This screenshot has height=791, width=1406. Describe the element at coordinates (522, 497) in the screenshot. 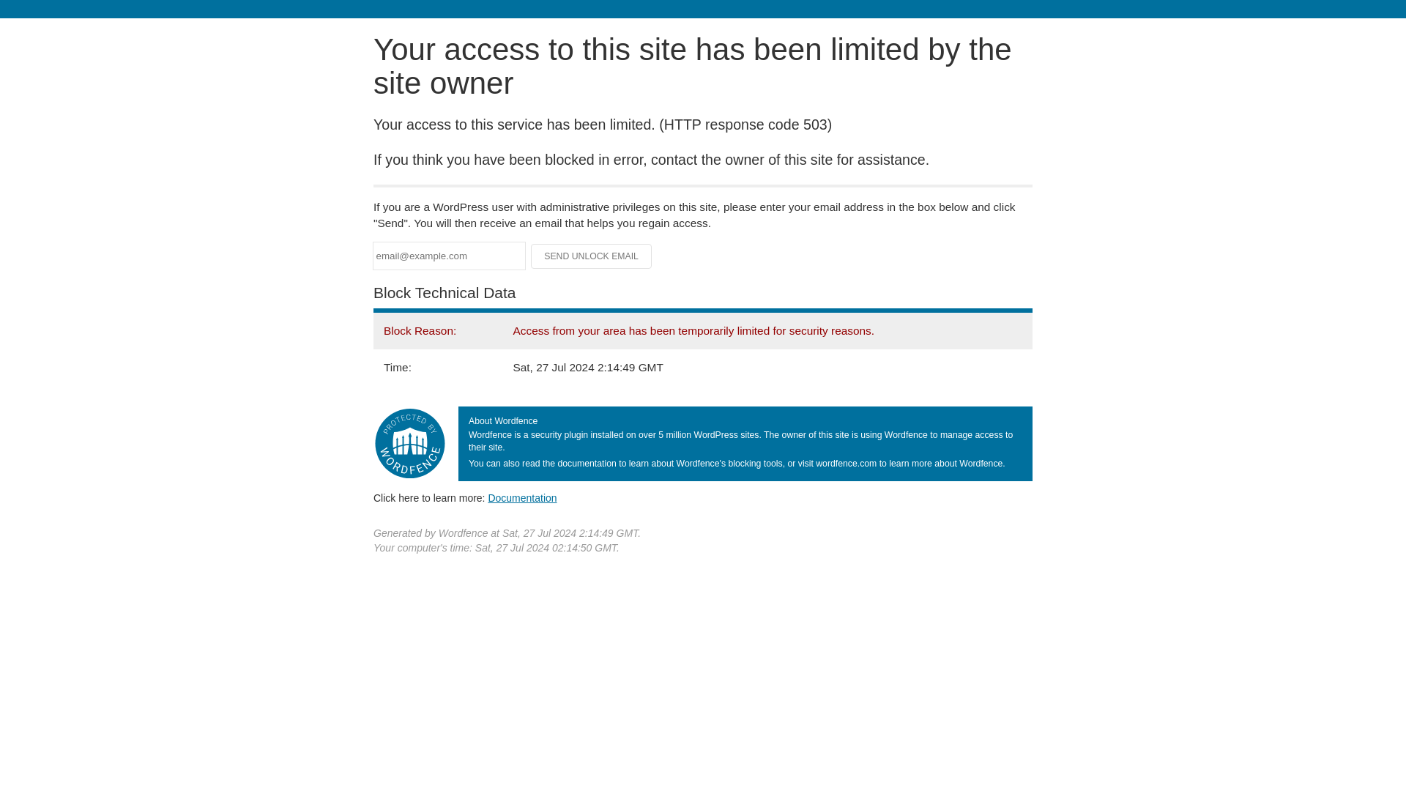

I see `Documentation` at that location.